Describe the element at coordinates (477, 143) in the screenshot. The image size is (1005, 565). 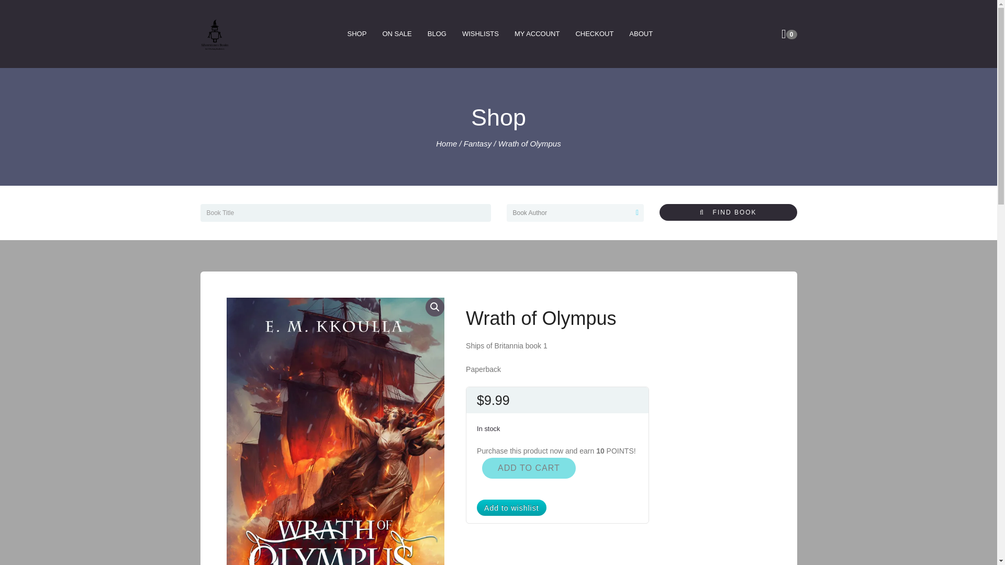
I see `Fantasy` at that location.